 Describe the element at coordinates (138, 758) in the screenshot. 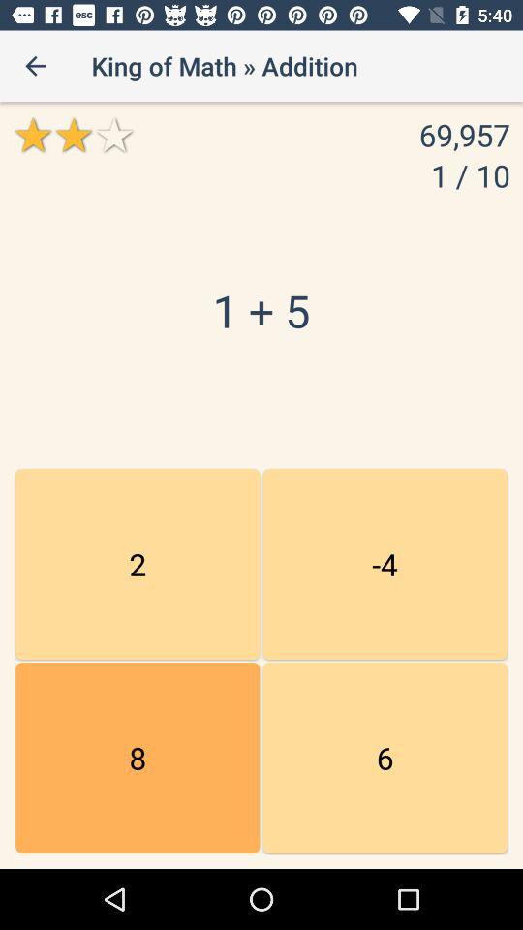

I see `open the item below the 15` at that location.